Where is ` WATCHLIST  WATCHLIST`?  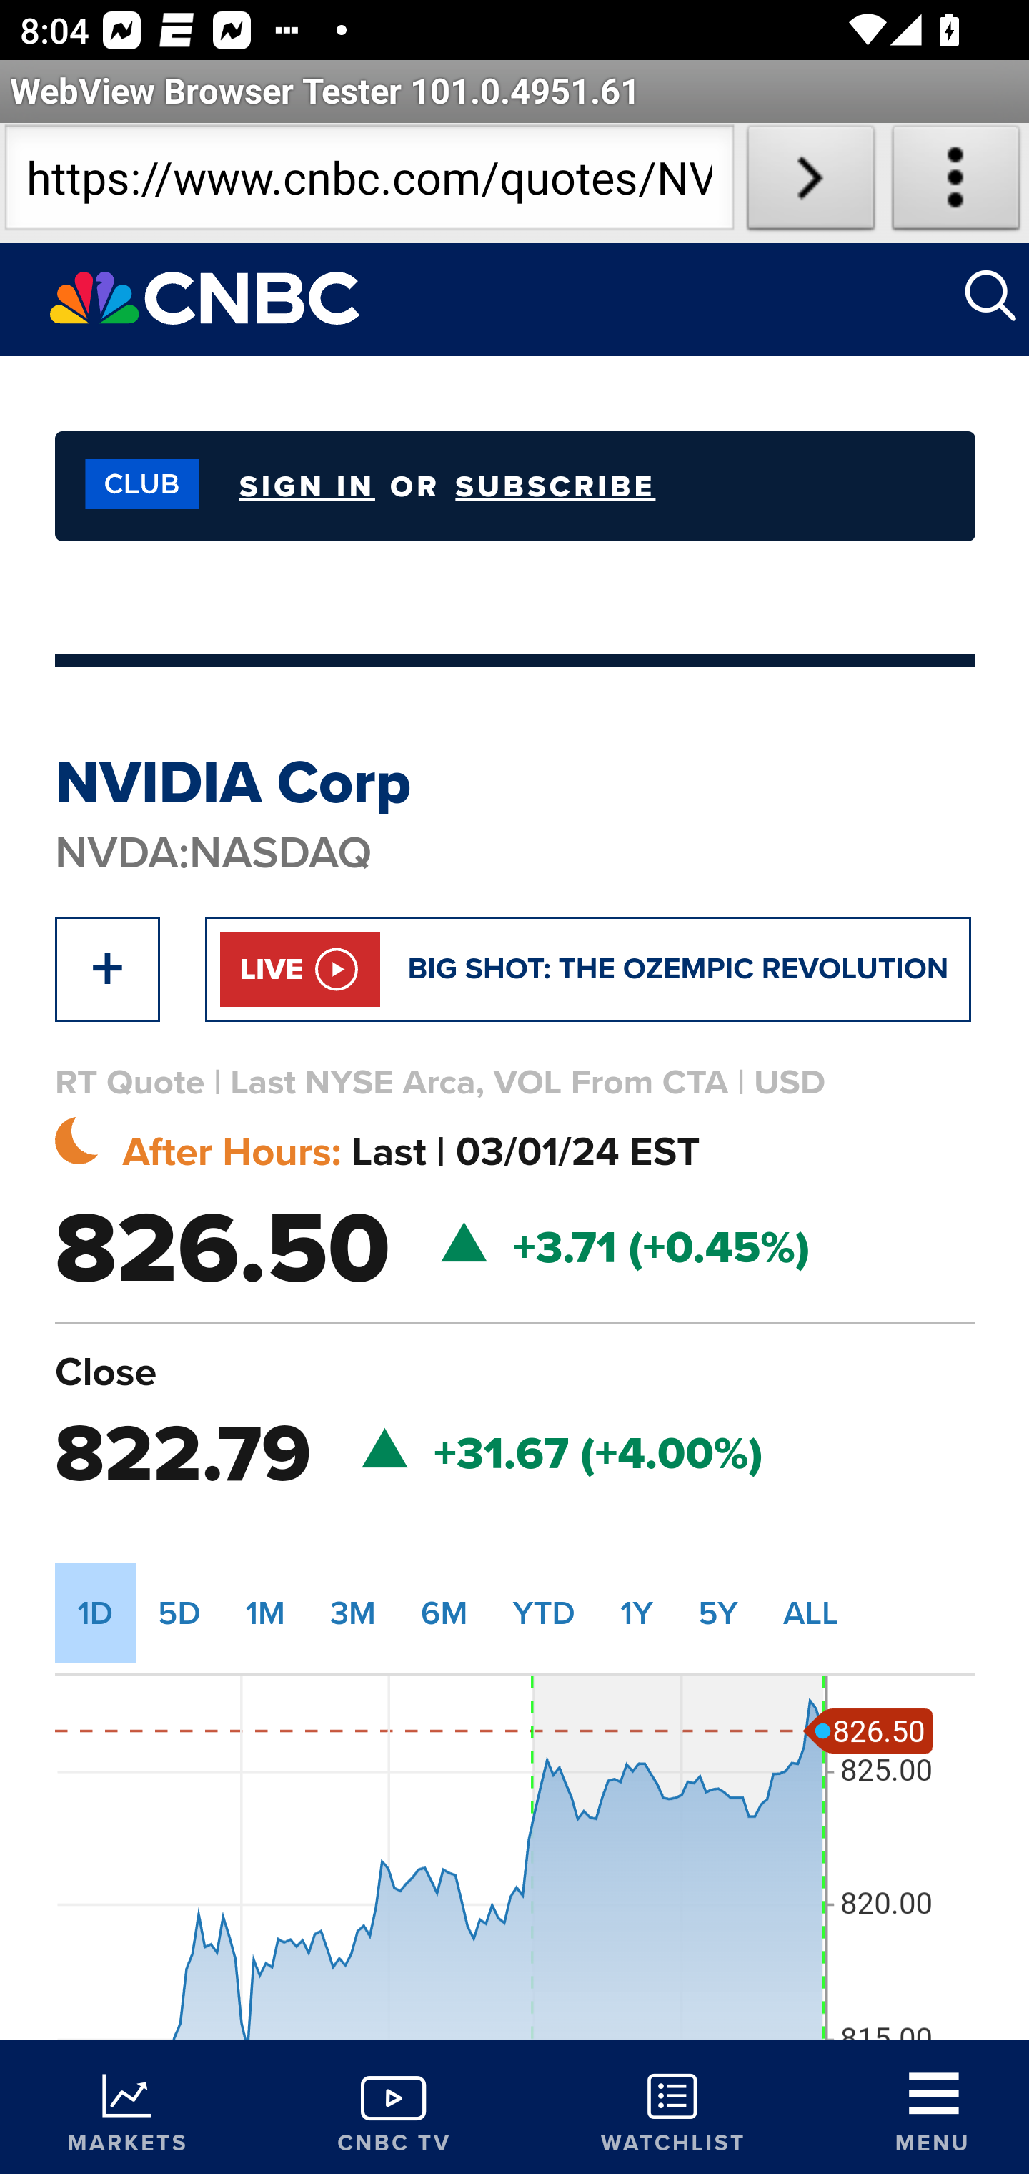
 WATCHLIST  WATCHLIST is located at coordinates (673, 2107).